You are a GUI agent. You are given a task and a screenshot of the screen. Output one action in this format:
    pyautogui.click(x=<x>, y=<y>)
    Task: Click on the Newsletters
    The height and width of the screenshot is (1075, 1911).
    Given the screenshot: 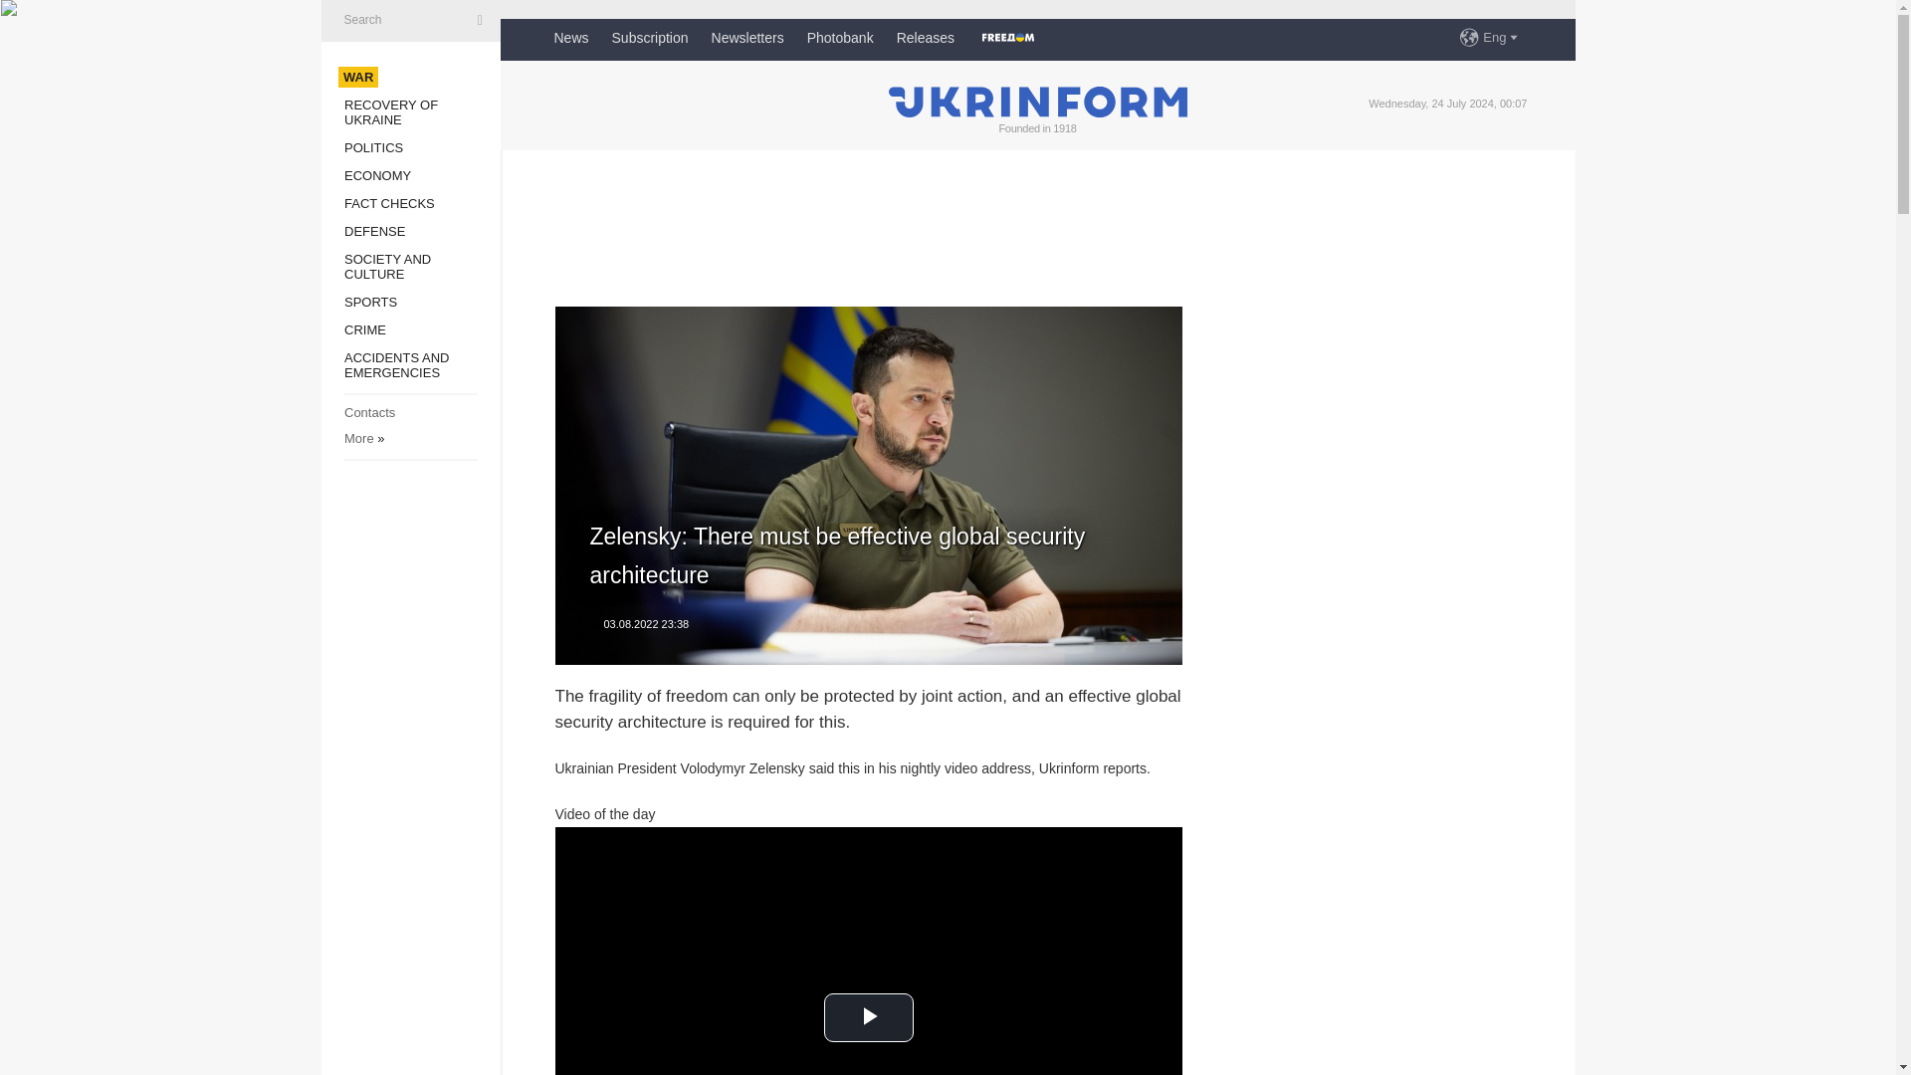 What is the action you would take?
    pyautogui.click(x=746, y=38)
    